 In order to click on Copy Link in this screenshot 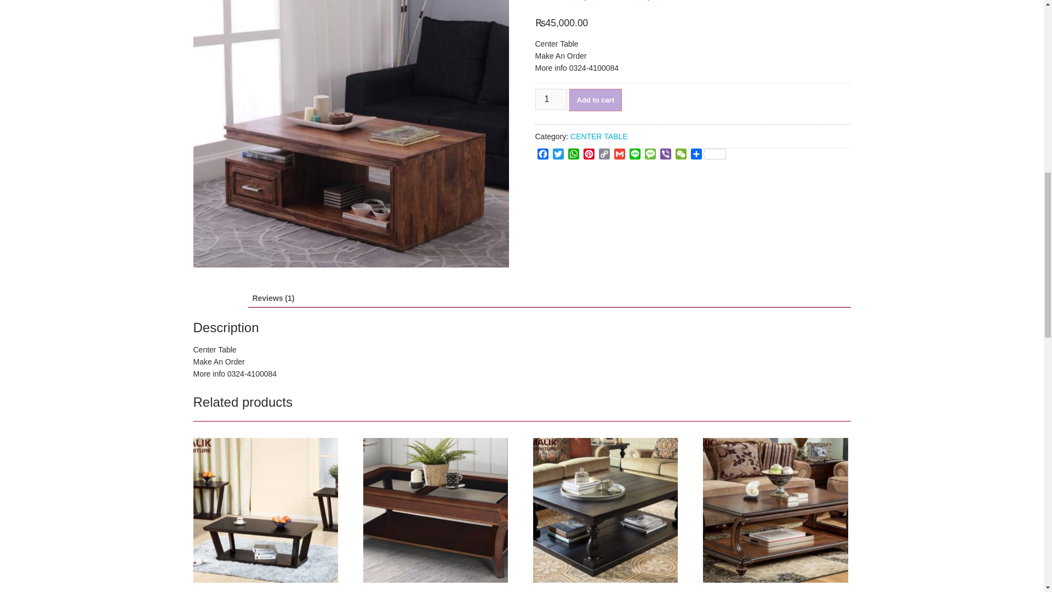, I will do `click(604, 155)`.